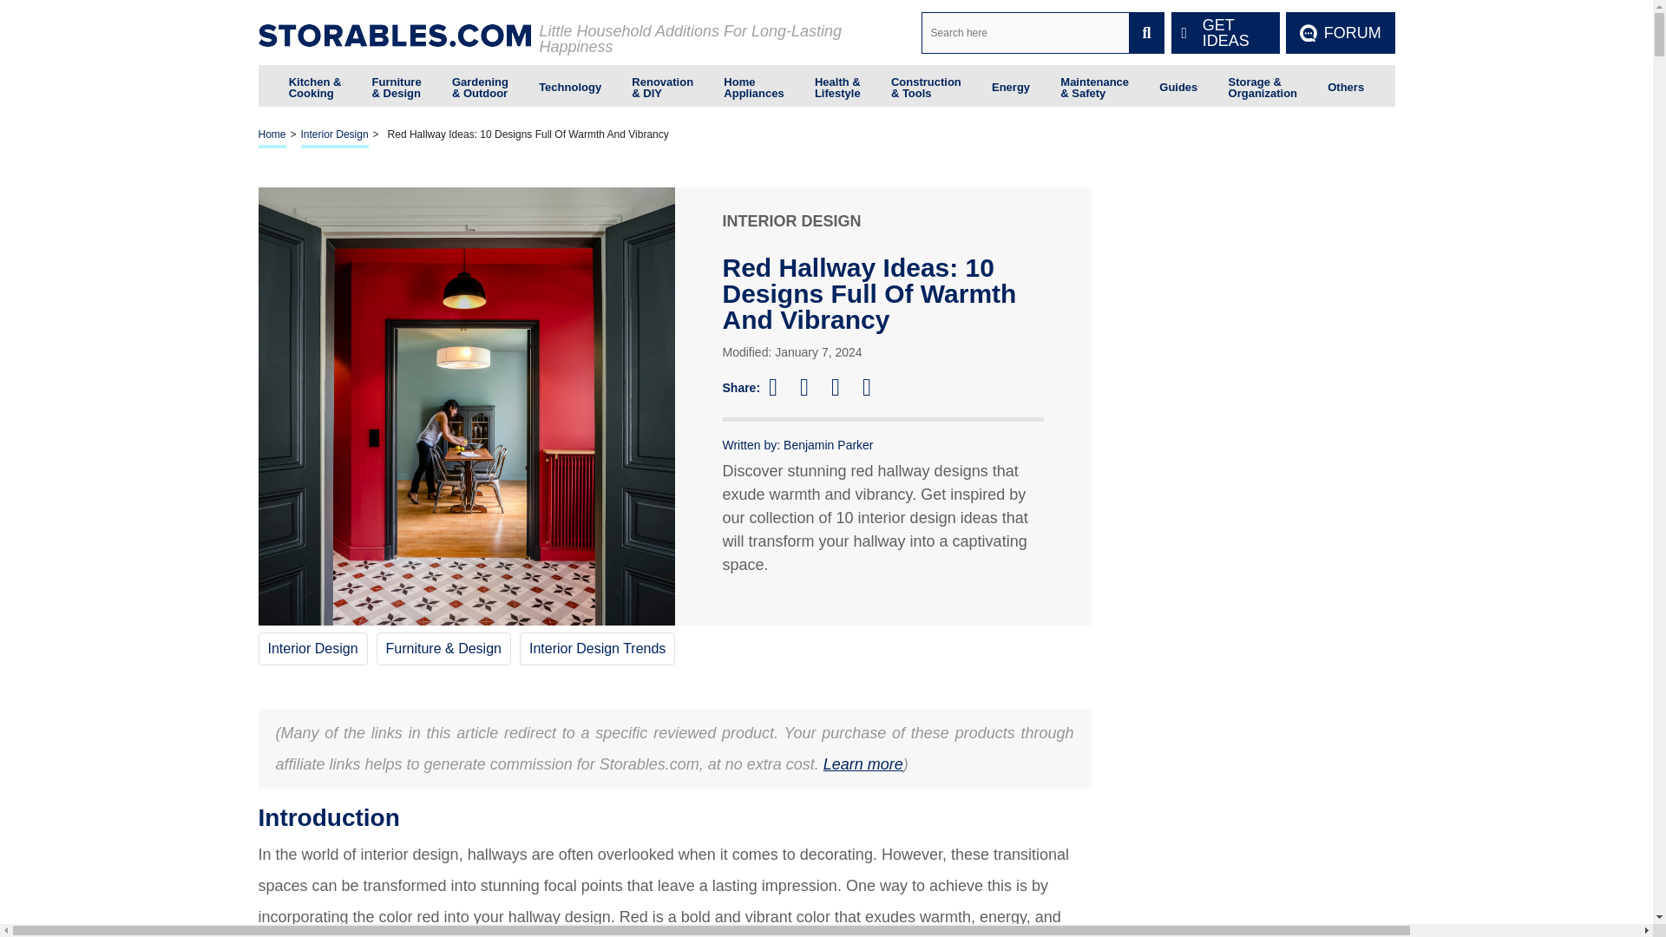 This screenshot has height=937, width=1666. What do you see at coordinates (812, 388) in the screenshot?
I see `Share on Twitter` at bounding box center [812, 388].